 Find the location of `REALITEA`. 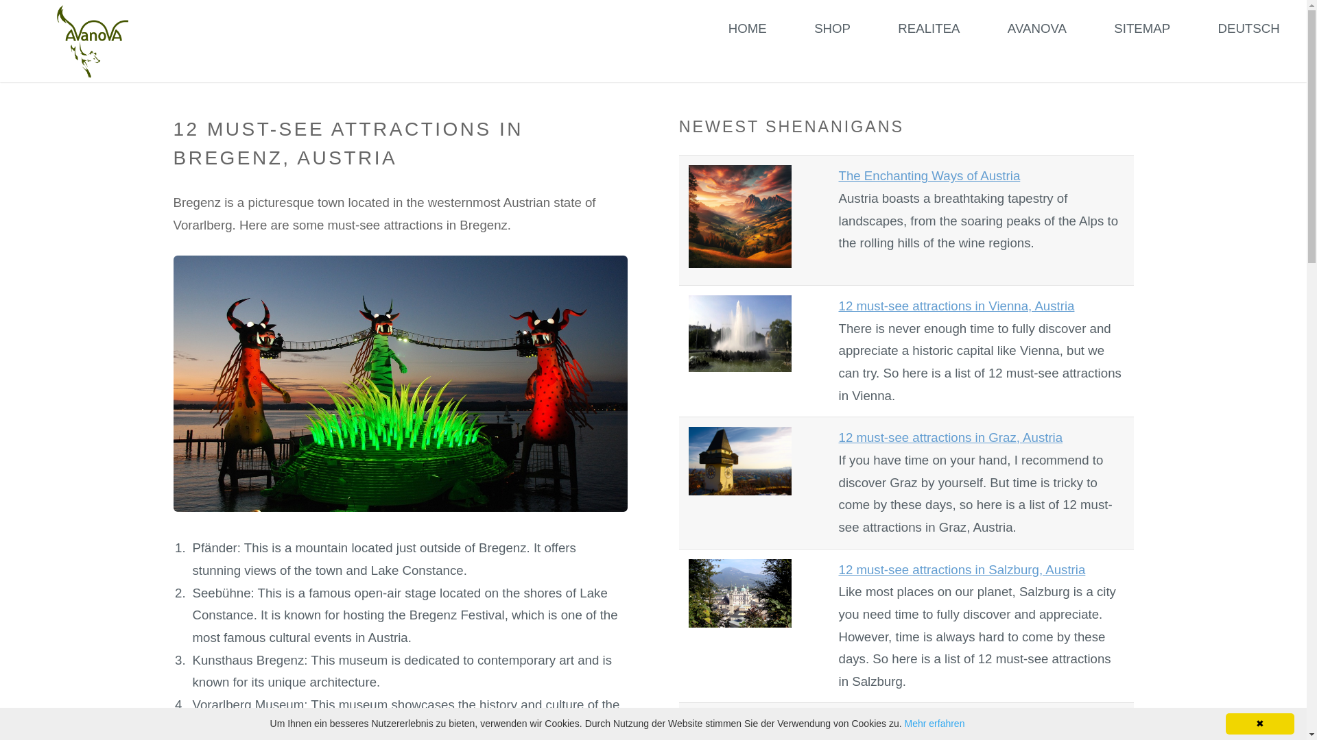

REALITEA is located at coordinates (929, 29).